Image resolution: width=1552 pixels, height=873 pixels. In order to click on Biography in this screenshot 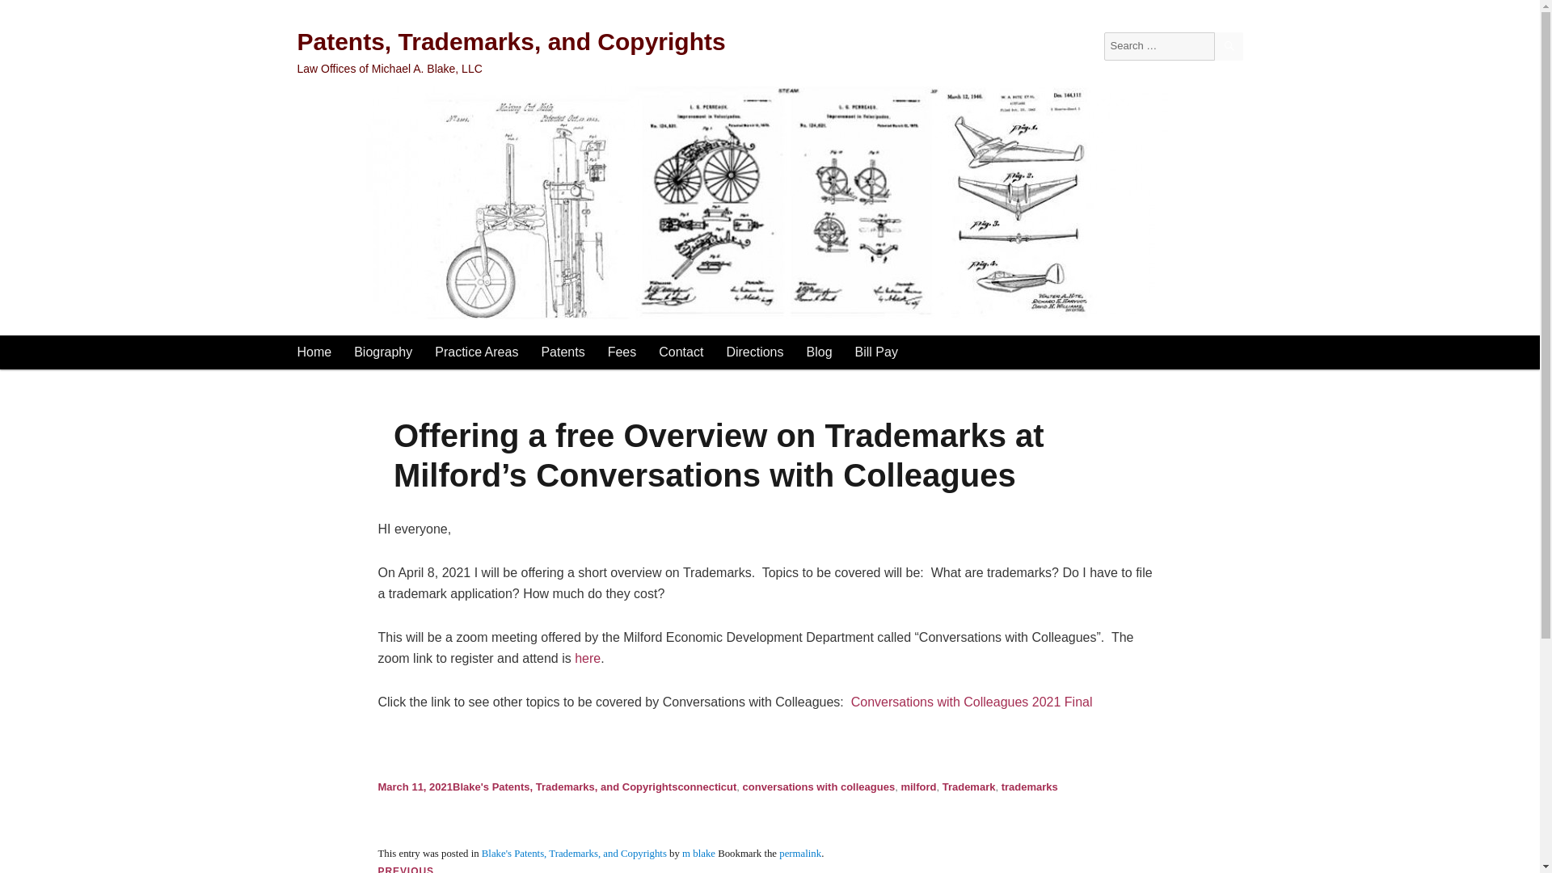, I will do `click(383, 352)`.